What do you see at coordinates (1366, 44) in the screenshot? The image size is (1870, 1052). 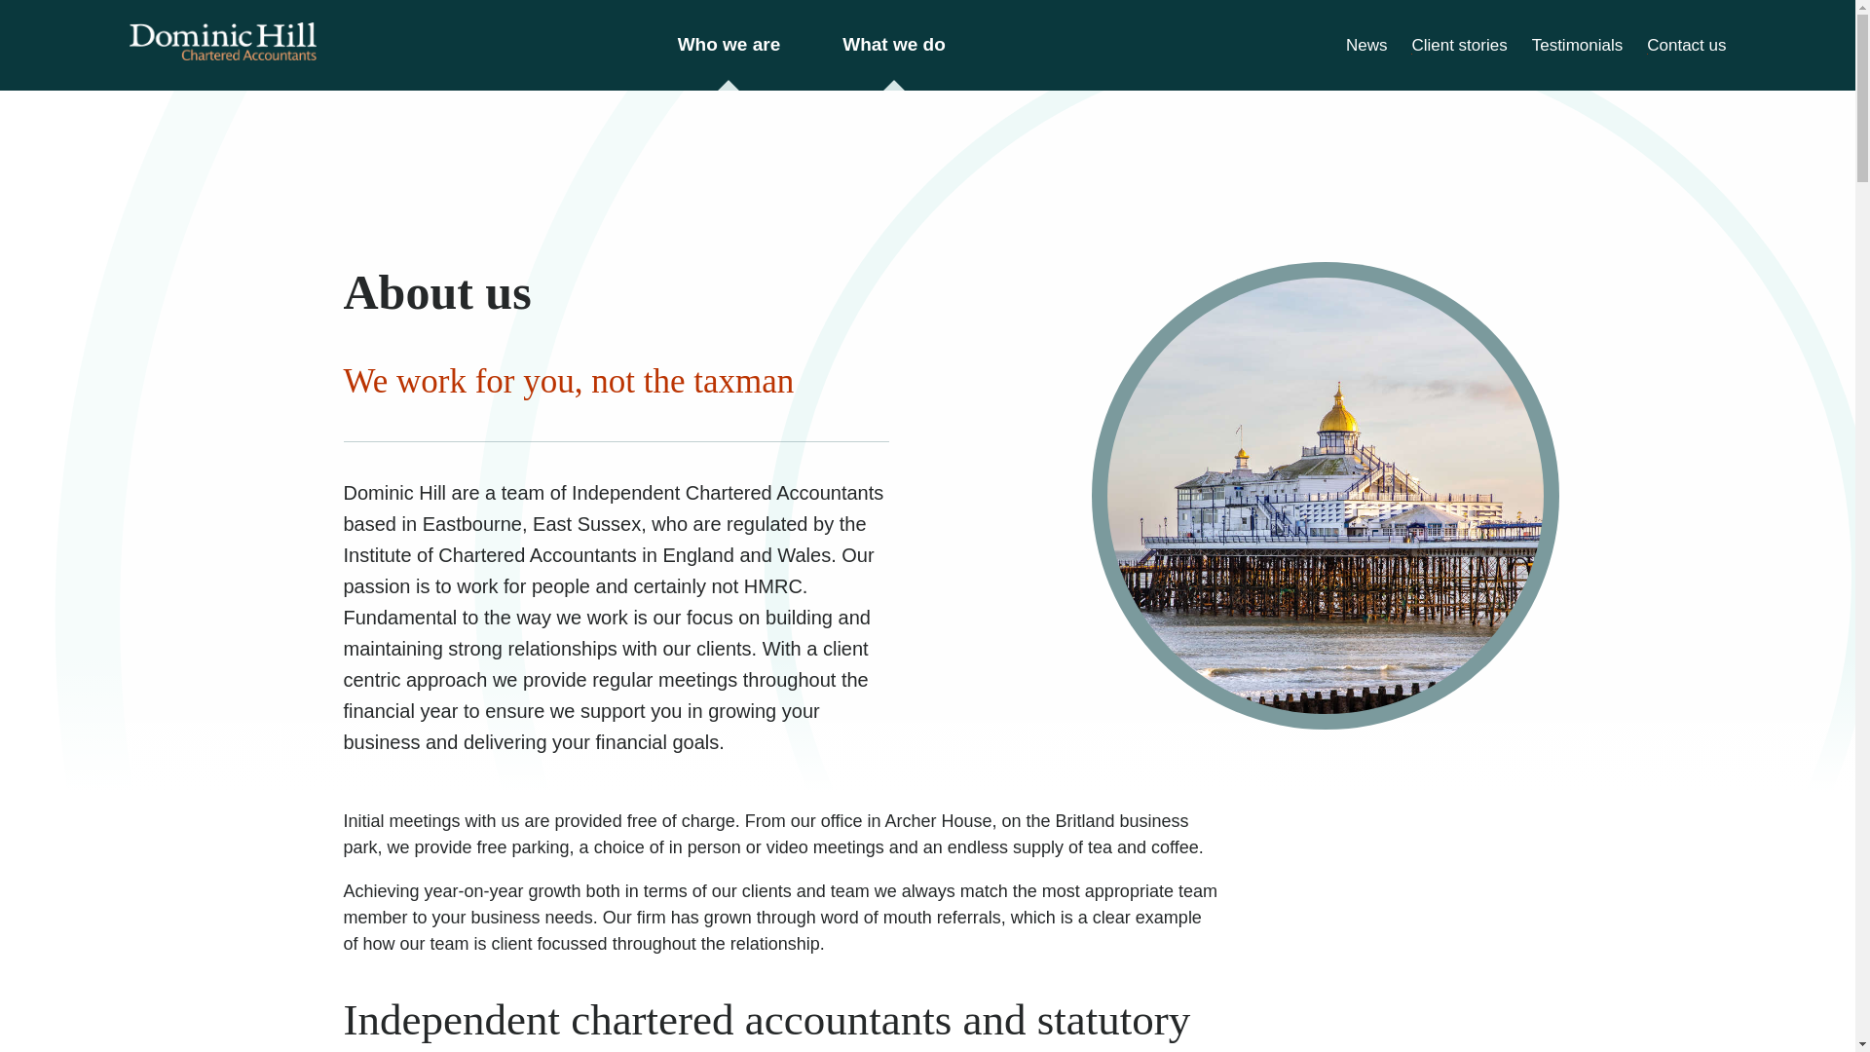 I see `News` at bounding box center [1366, 44].